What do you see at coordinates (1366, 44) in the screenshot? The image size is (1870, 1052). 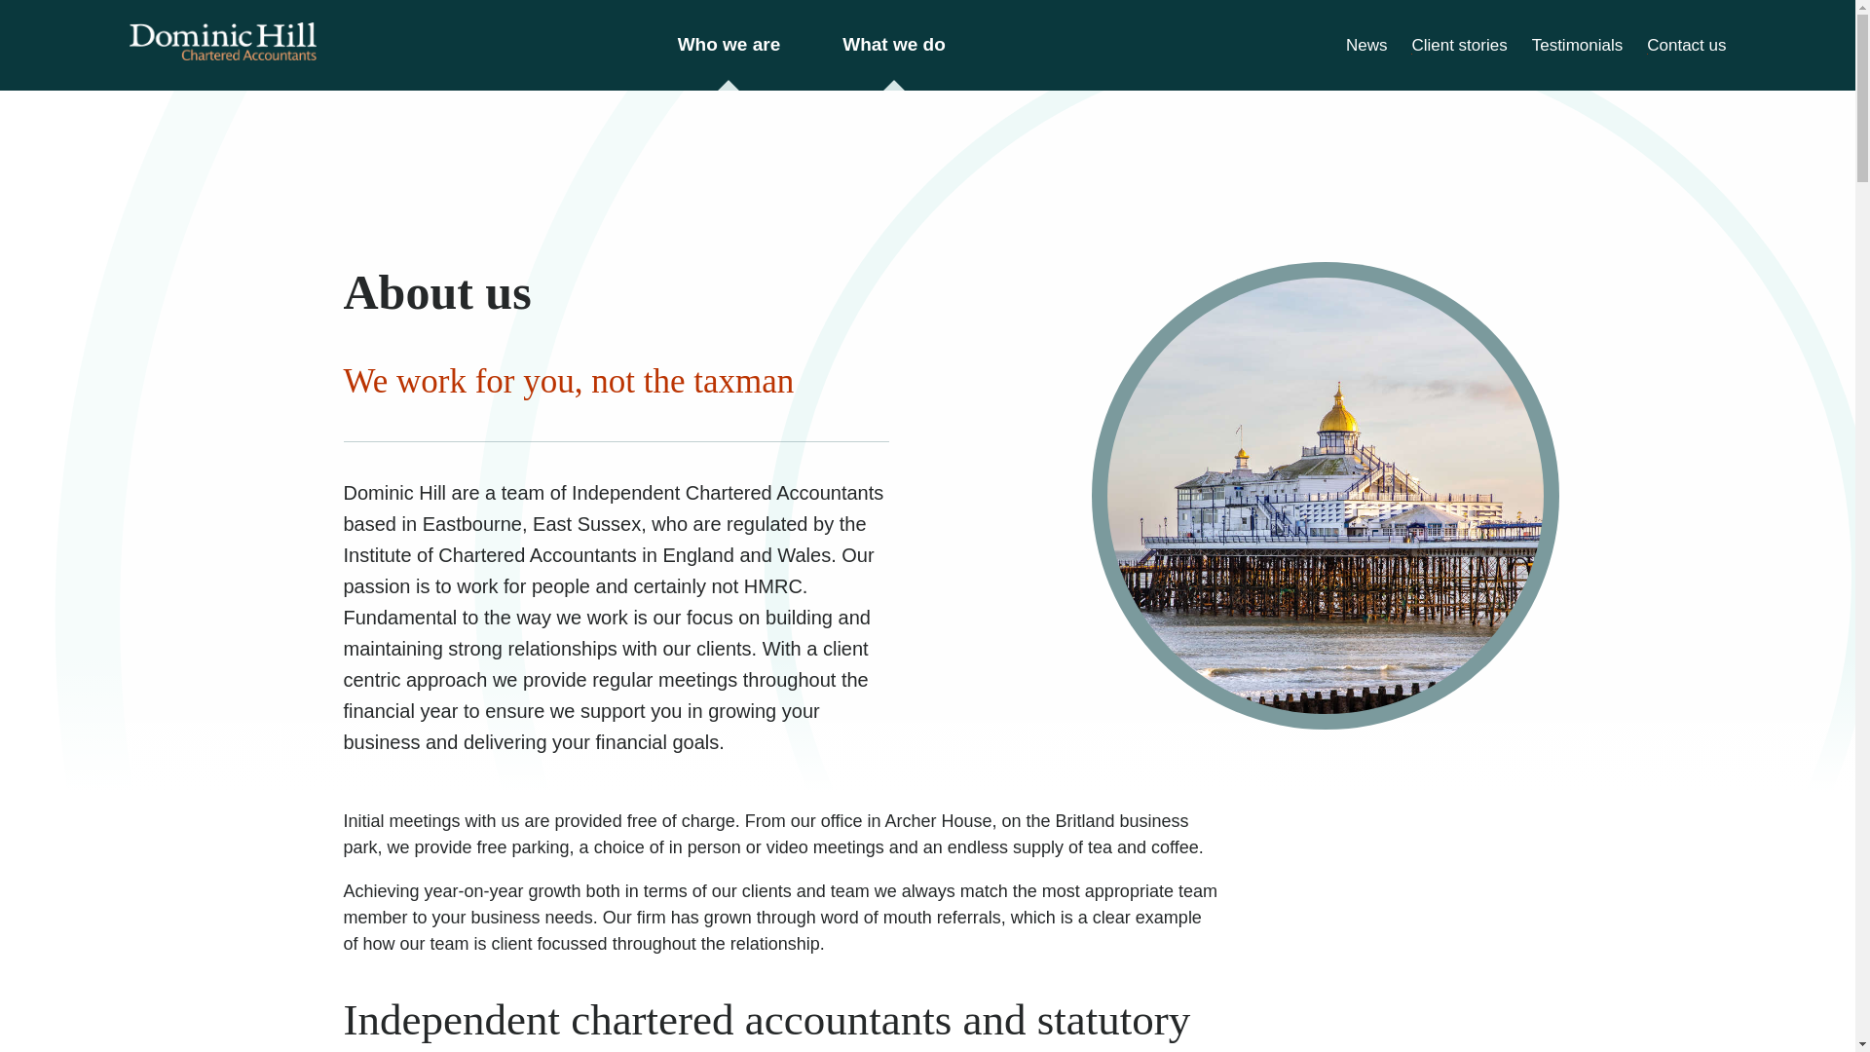 I see `News` at bounding box center [1366, 44].